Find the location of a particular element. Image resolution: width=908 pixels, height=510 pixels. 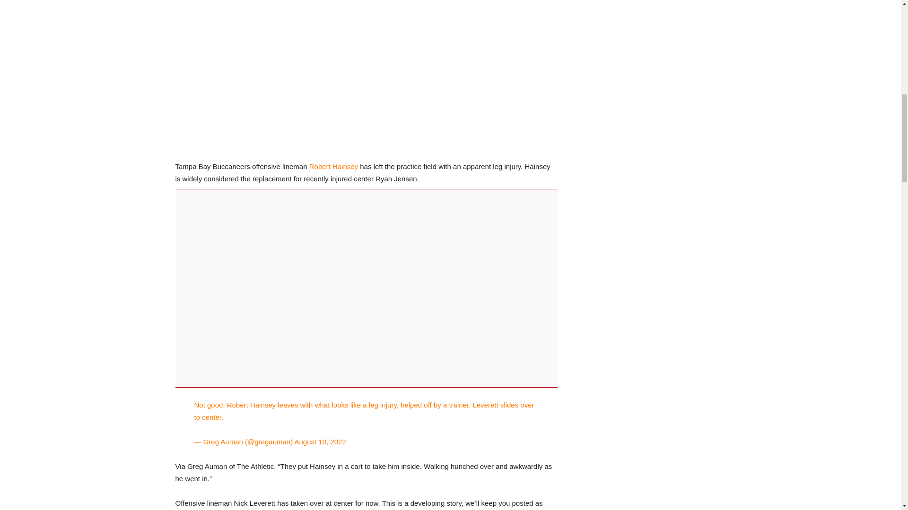

August 10, 2022 is located at coordinates (320, 441).